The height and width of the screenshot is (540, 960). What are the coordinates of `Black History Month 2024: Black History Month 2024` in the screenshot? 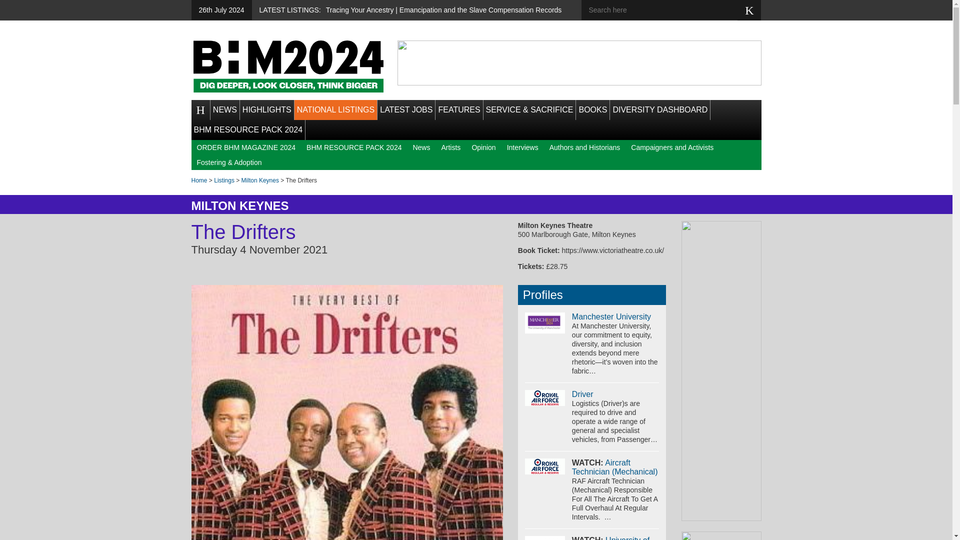 It's located at (288, 66).